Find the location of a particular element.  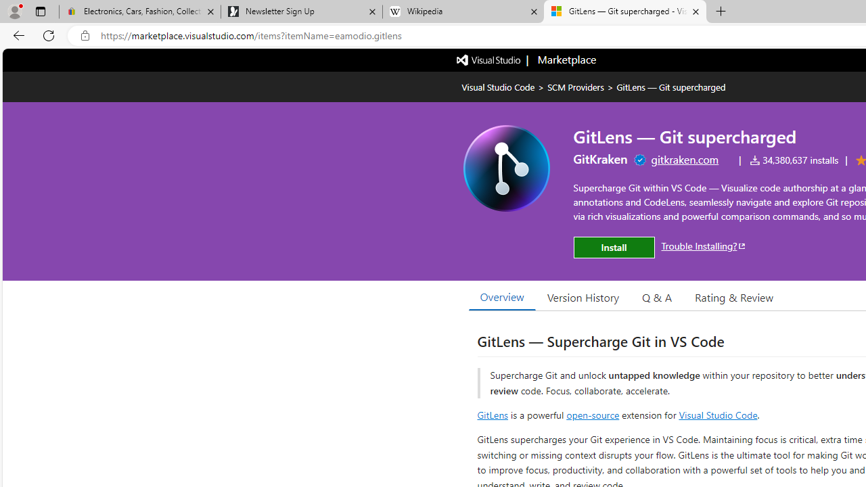

open-source is located at coordinates (593, 414).